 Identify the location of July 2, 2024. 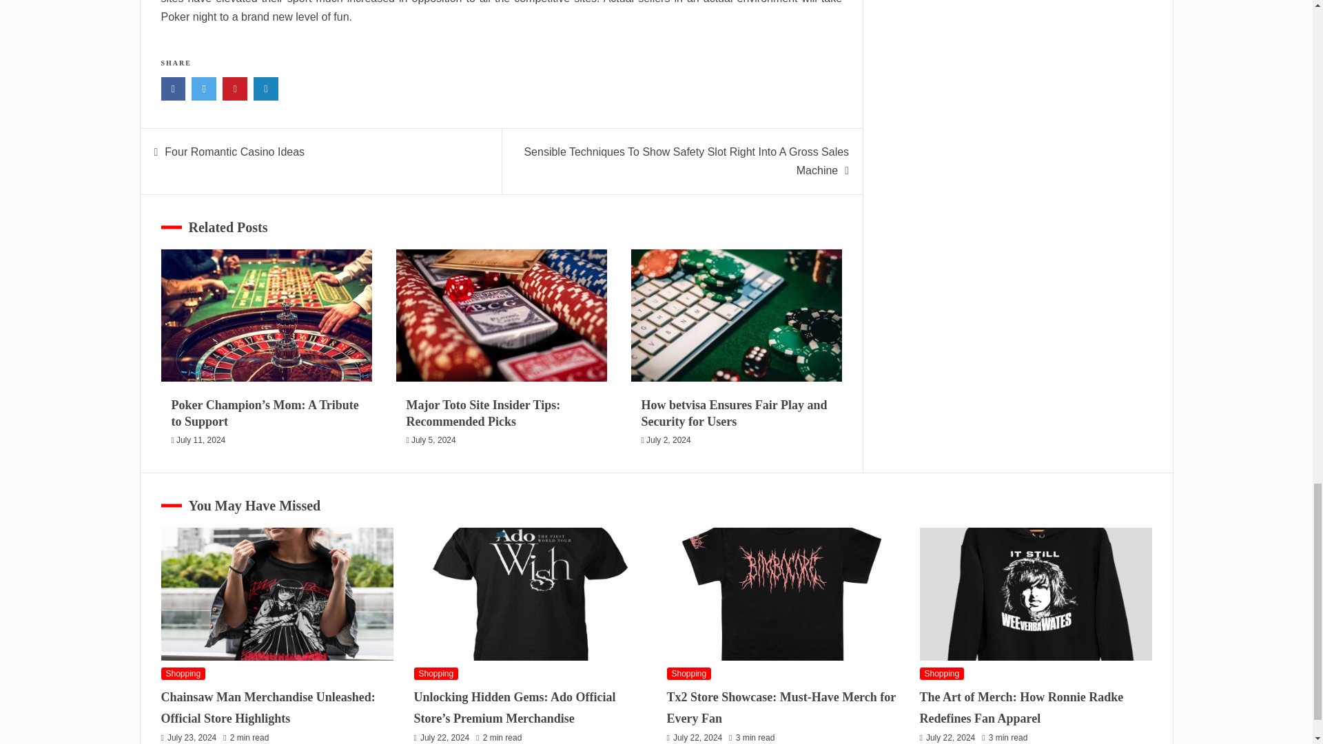
(668, 440).